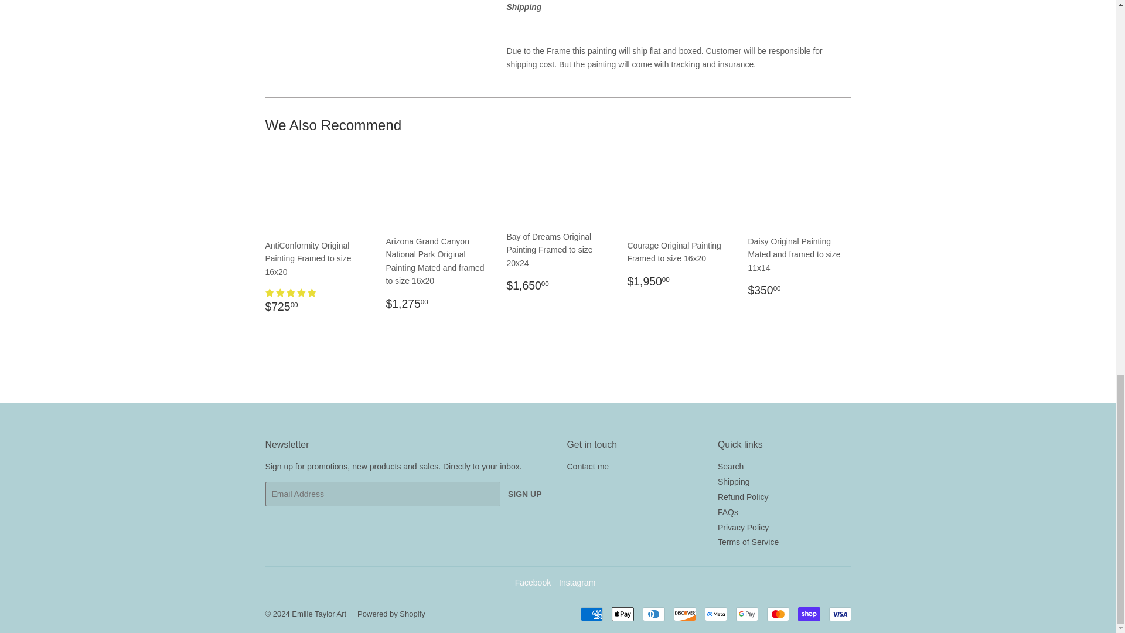 This screenshot has width=1125, height=633. I want to click on Contact me, so click(588, 467).